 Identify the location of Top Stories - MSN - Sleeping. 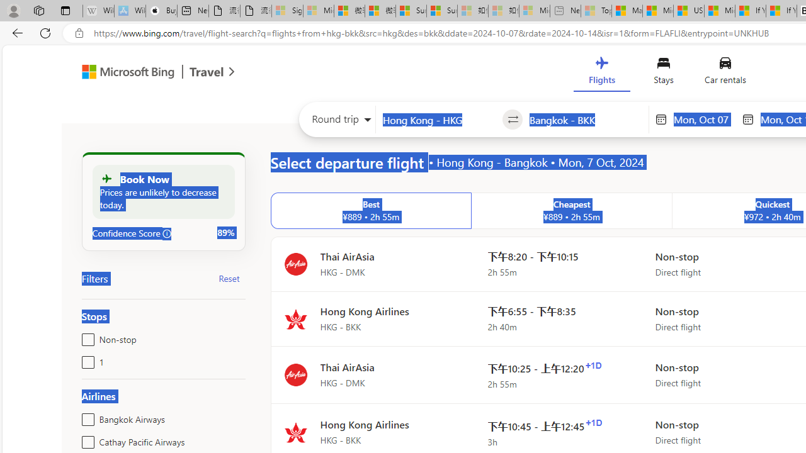
(596, 11).